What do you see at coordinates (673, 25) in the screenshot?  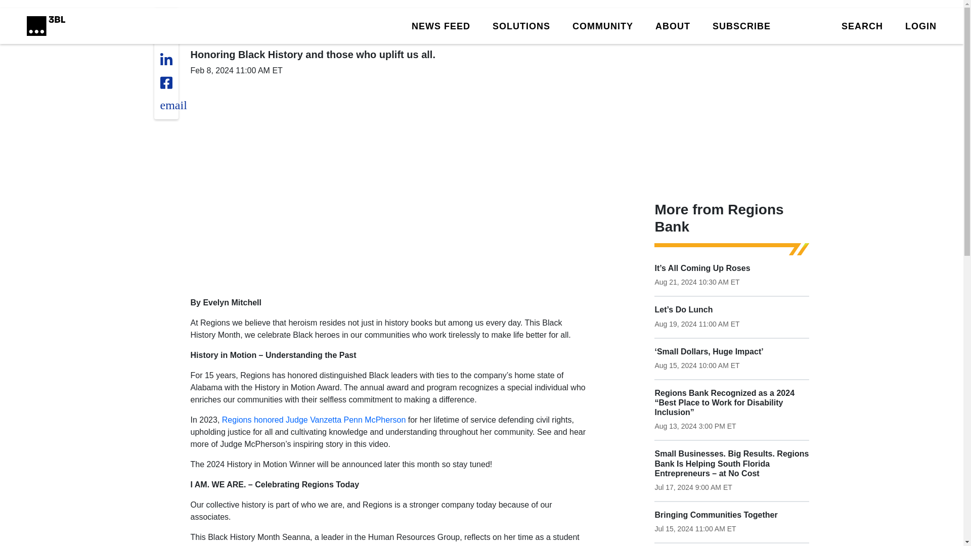 I see `ABOUT` at bounding box center [673, 25].